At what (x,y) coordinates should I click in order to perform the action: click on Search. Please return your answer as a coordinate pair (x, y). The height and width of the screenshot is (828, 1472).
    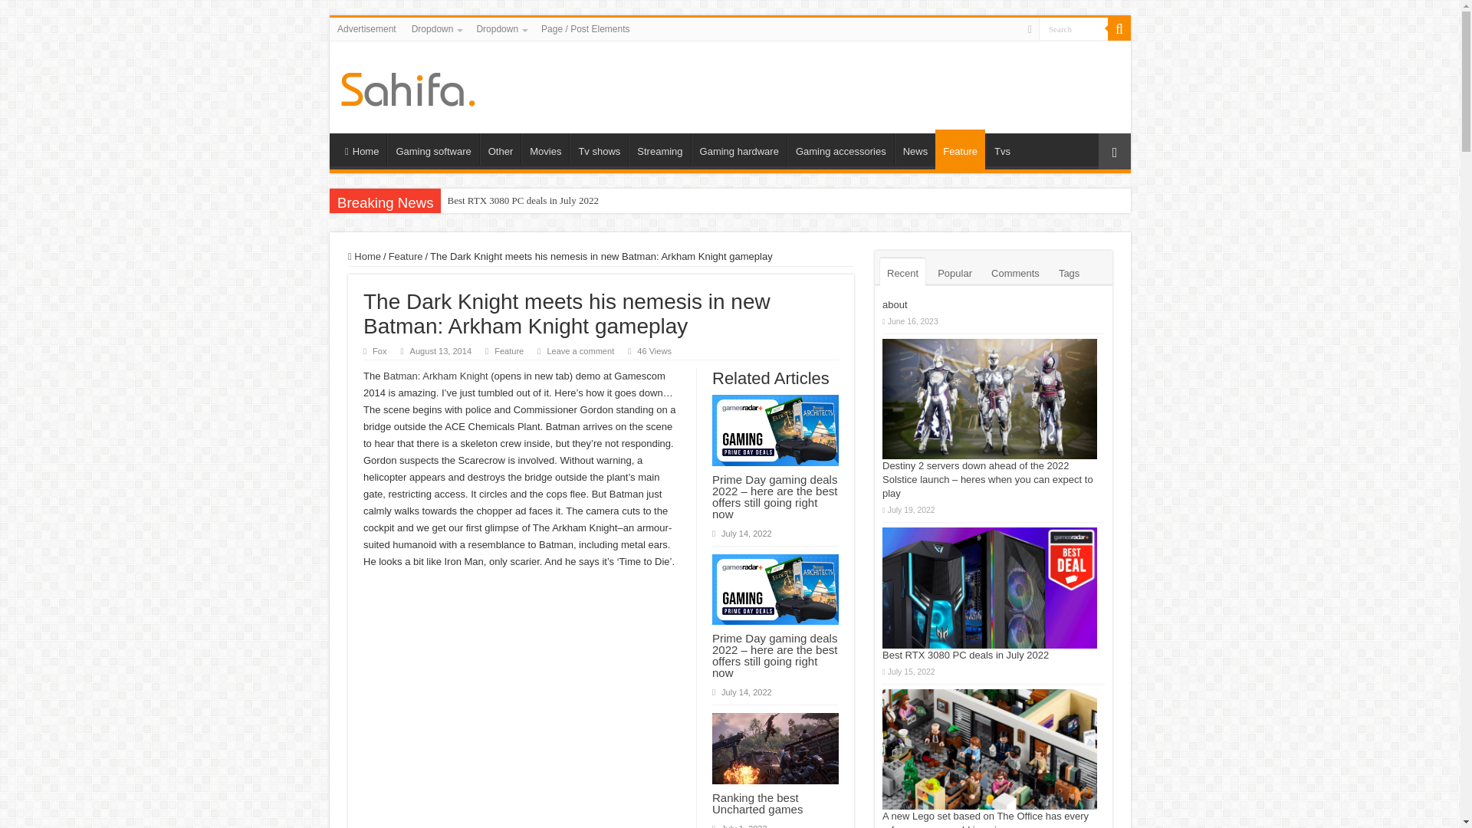
    Looking at the image, I should click on (1119, 28).